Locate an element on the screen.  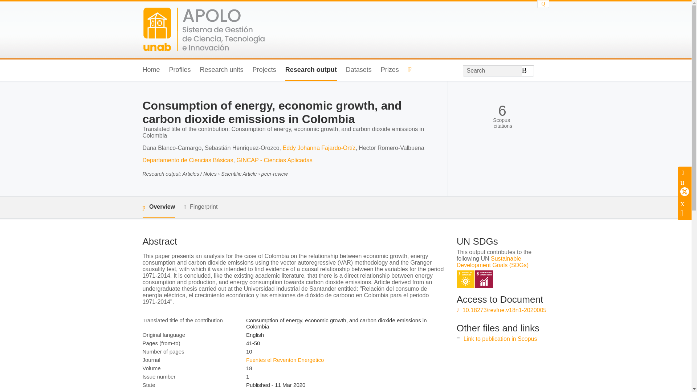
Projects is located at coordinates (264, 70).